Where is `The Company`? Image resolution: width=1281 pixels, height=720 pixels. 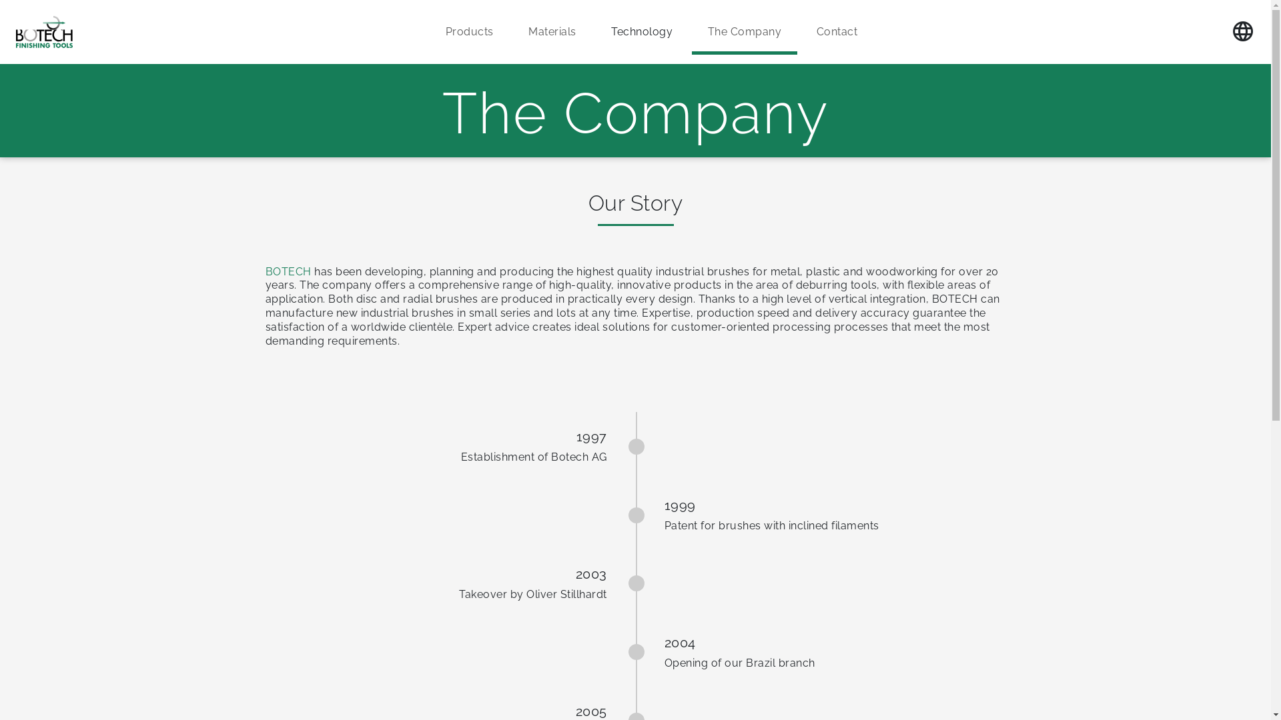 The Company is located at coordinates (745, 32).